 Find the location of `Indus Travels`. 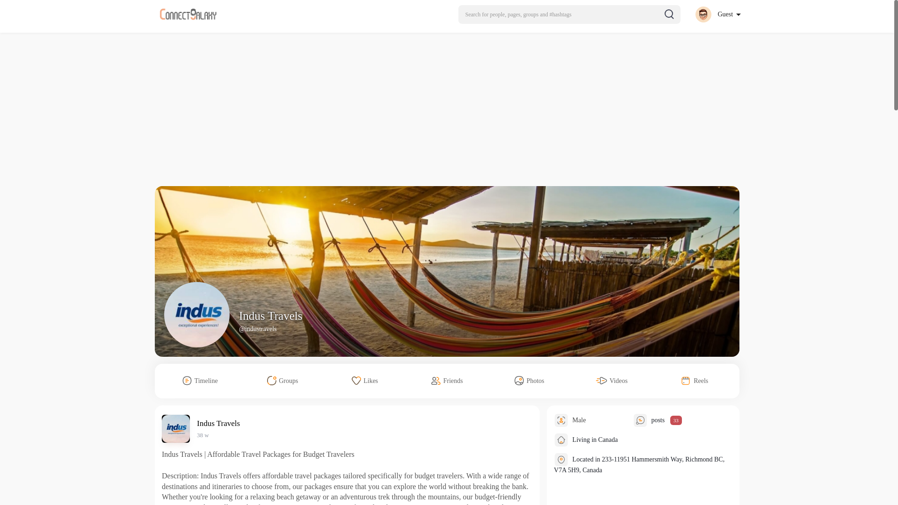

Indus Travels is located at coordinates (270, 316).